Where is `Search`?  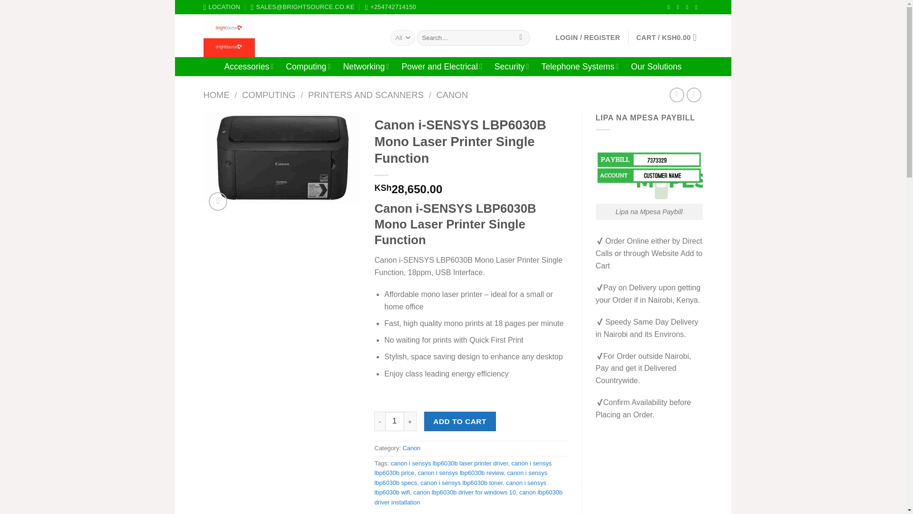 Search is located at coordinates (521, 38).